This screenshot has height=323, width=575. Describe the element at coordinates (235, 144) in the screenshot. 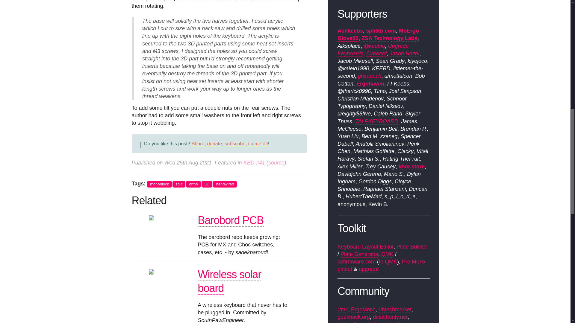

I see `subscribe` at that location.